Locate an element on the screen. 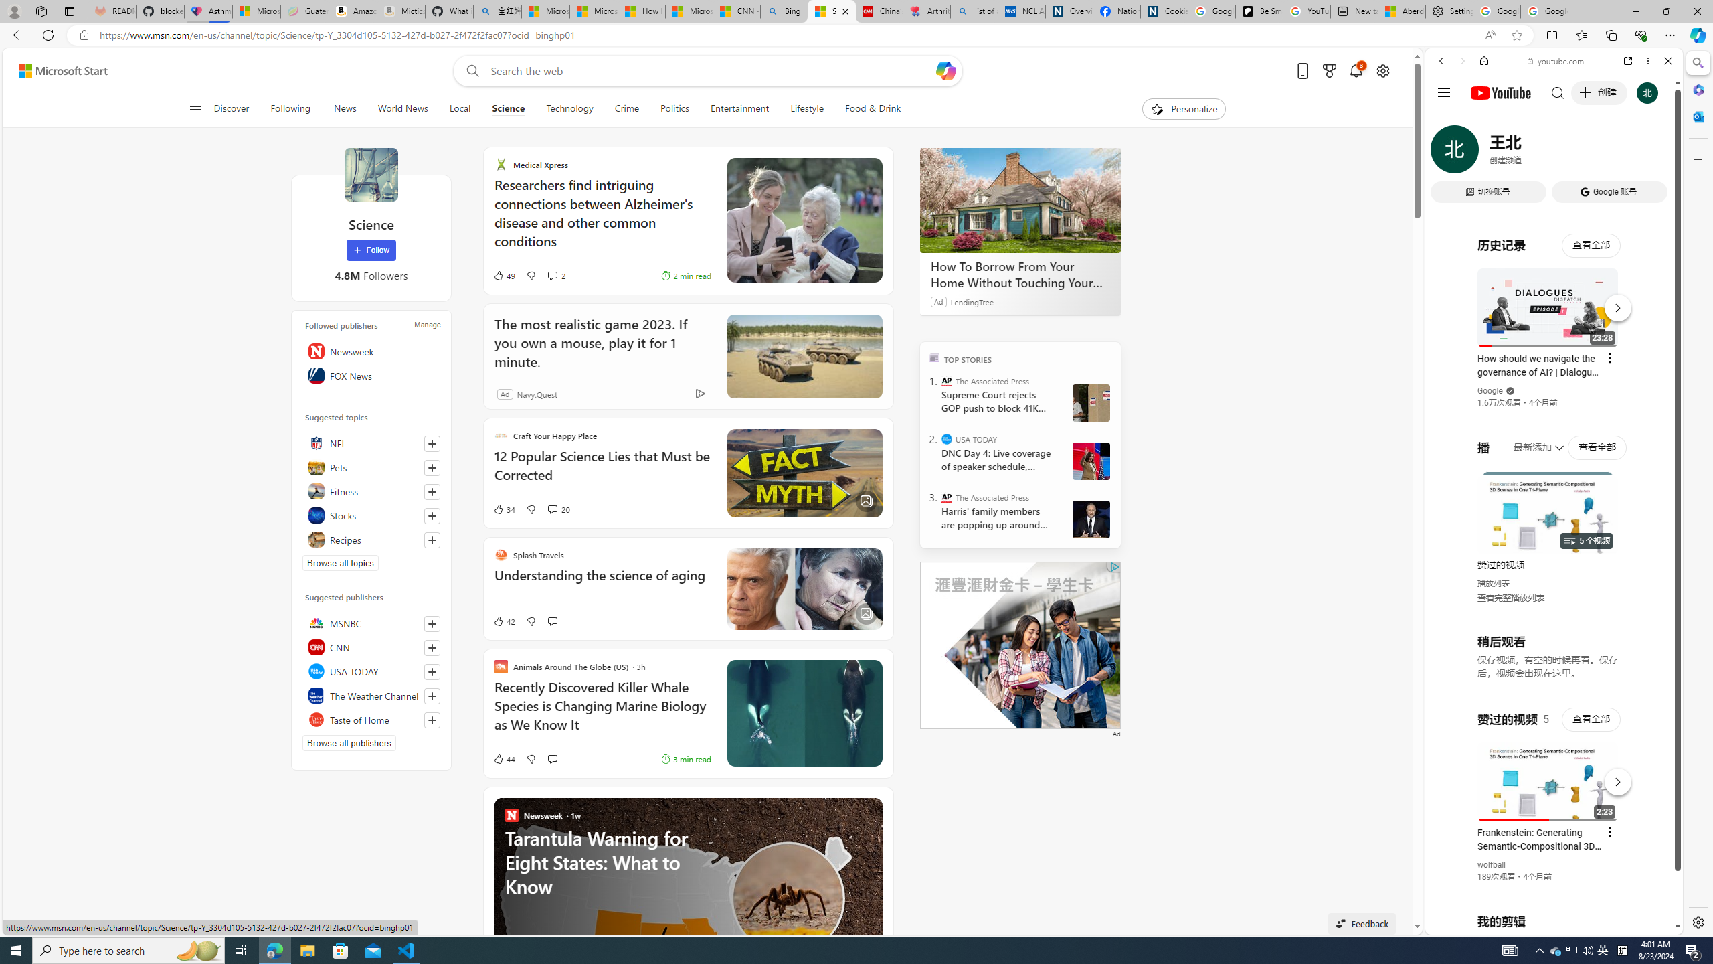  LendingTree is located at coordinates (972, 301).